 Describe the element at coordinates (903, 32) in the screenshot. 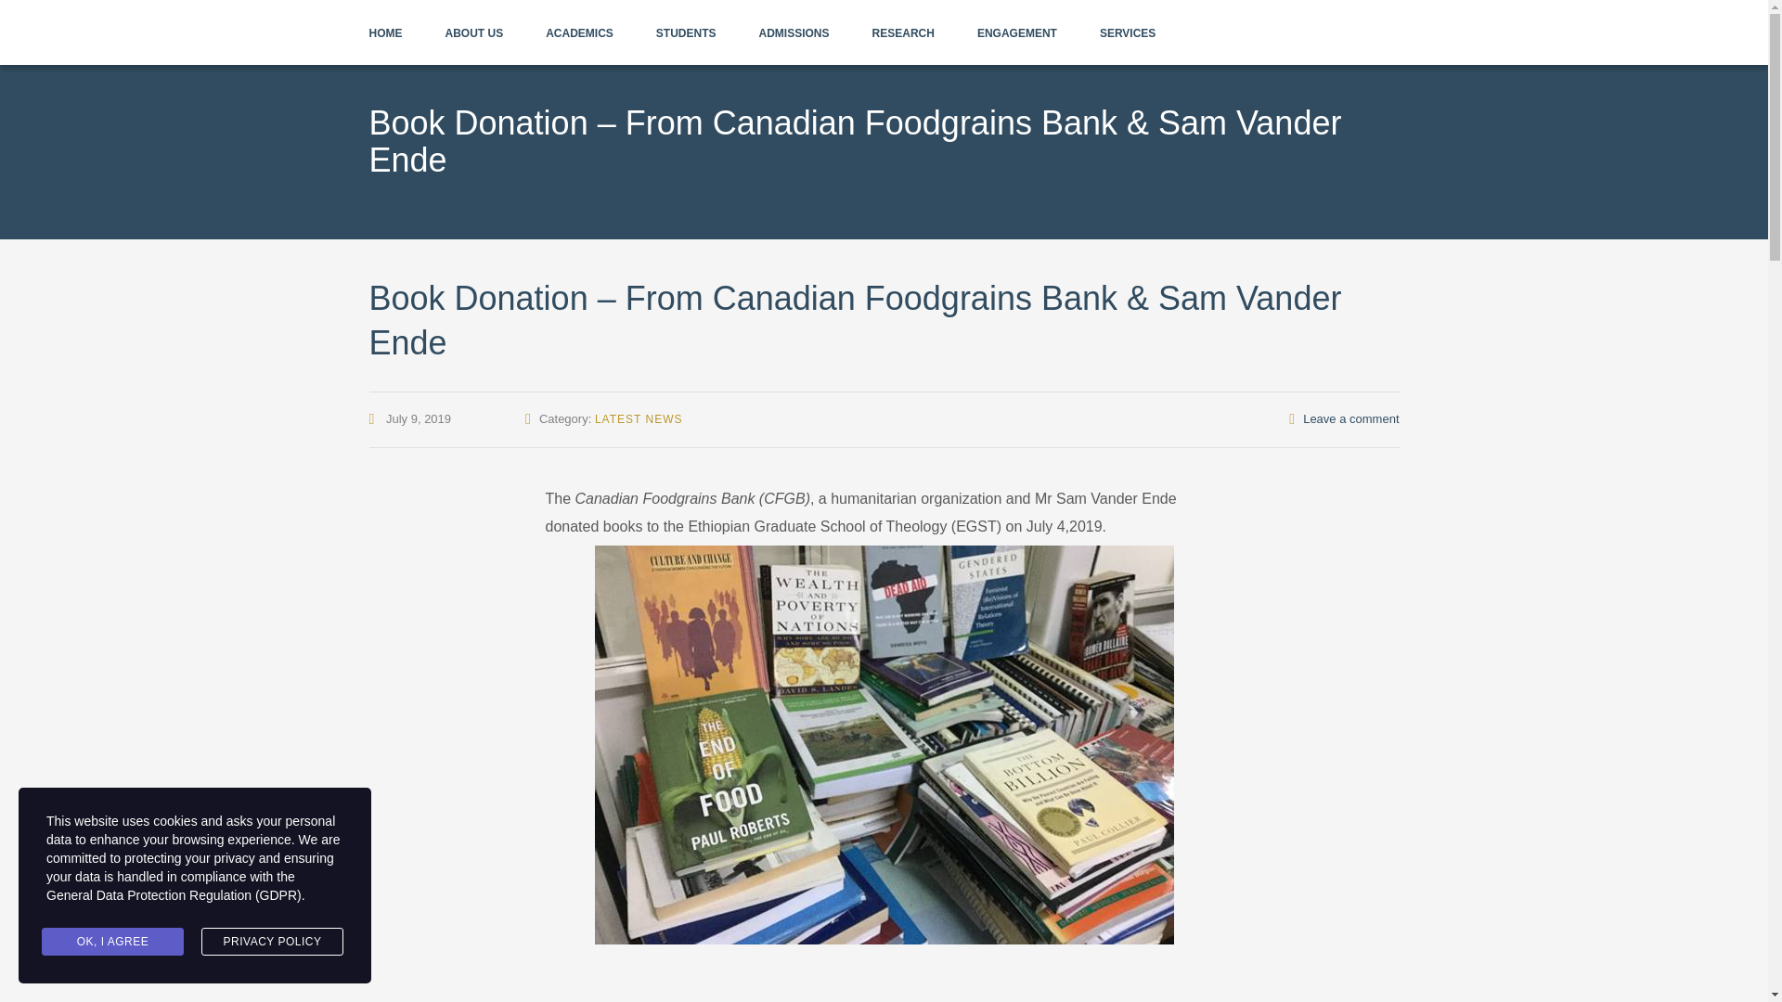

I see `RESEARCH` at that location.